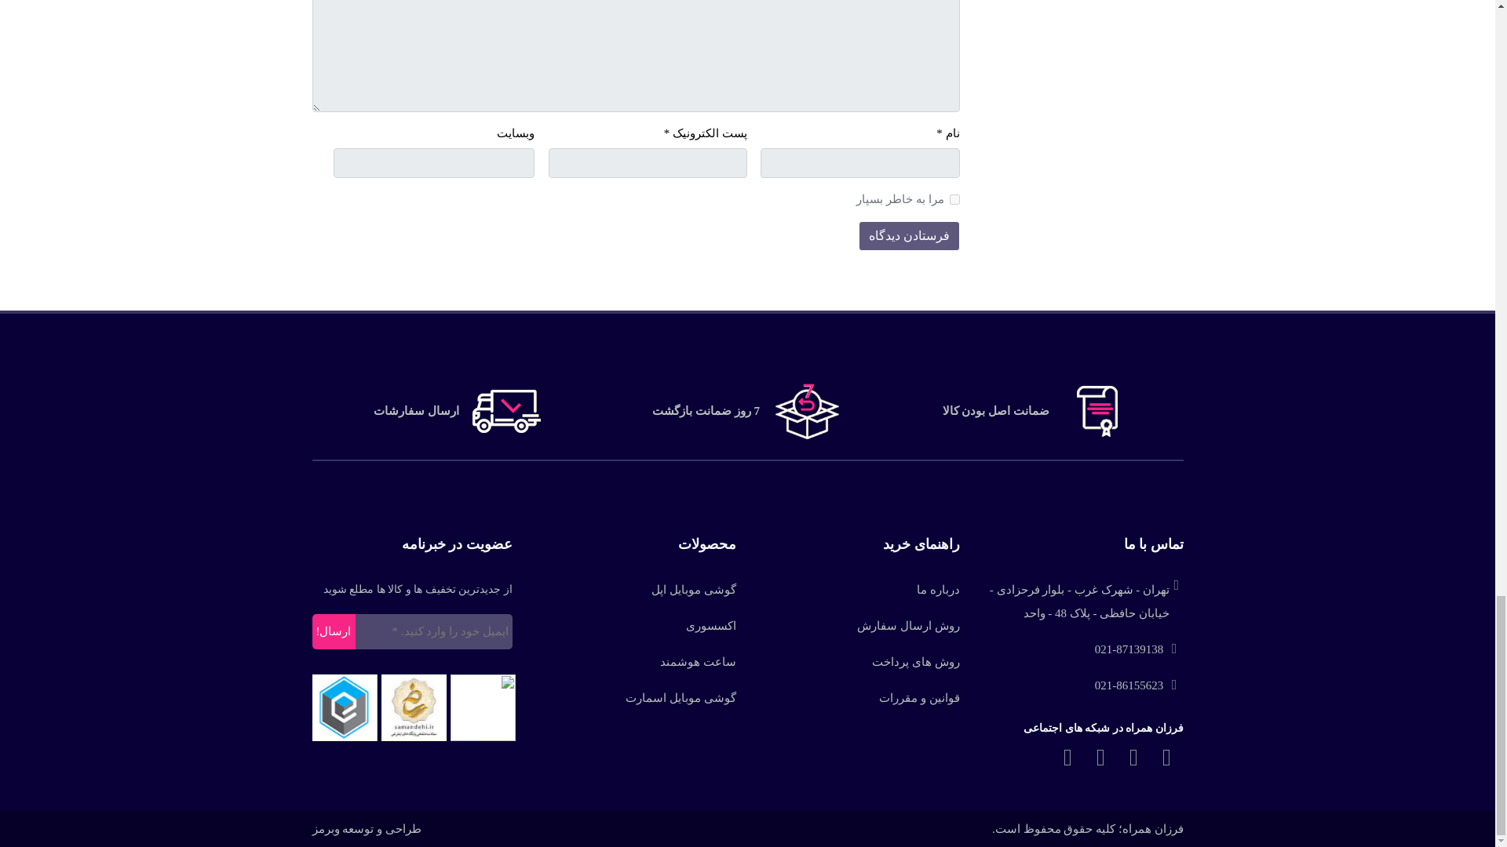 This screenshot has height=847, width=1507. Describe the element at coordinates (1134, 758) in the screenshot. I see `telegram` at that location.